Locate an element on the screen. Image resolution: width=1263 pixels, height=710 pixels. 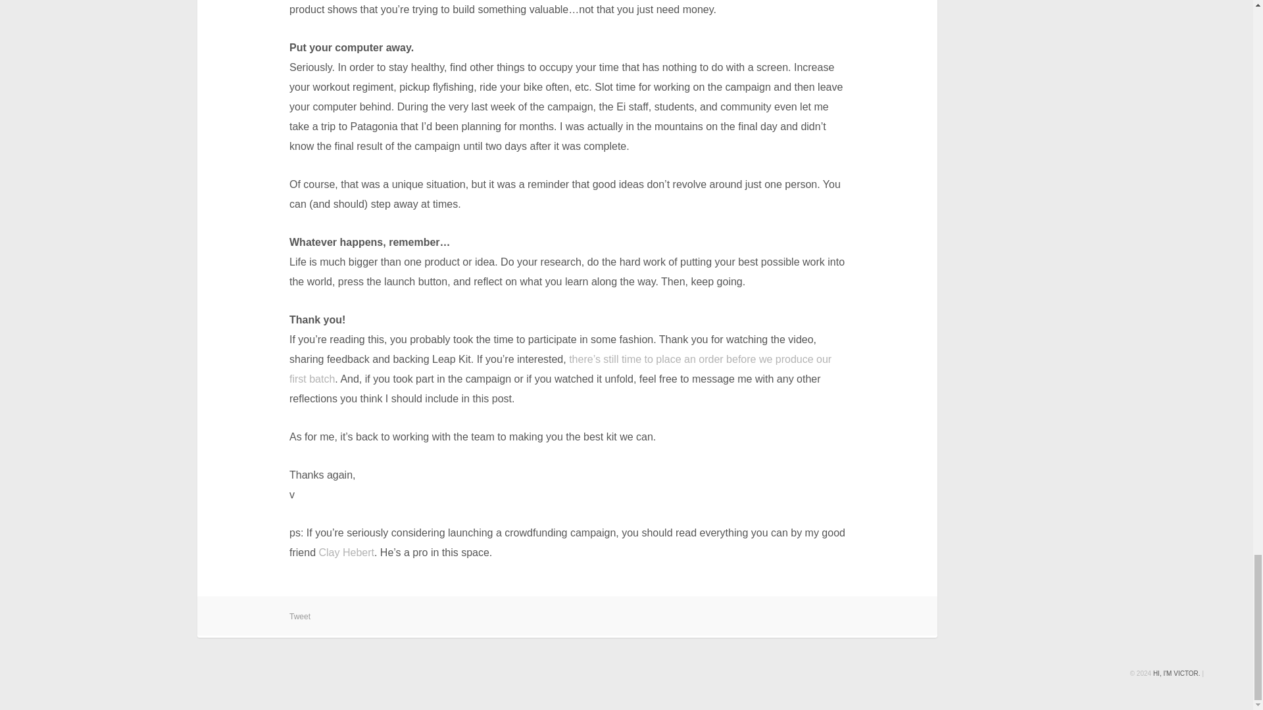
Tweet is located at coordinates (567, 617).